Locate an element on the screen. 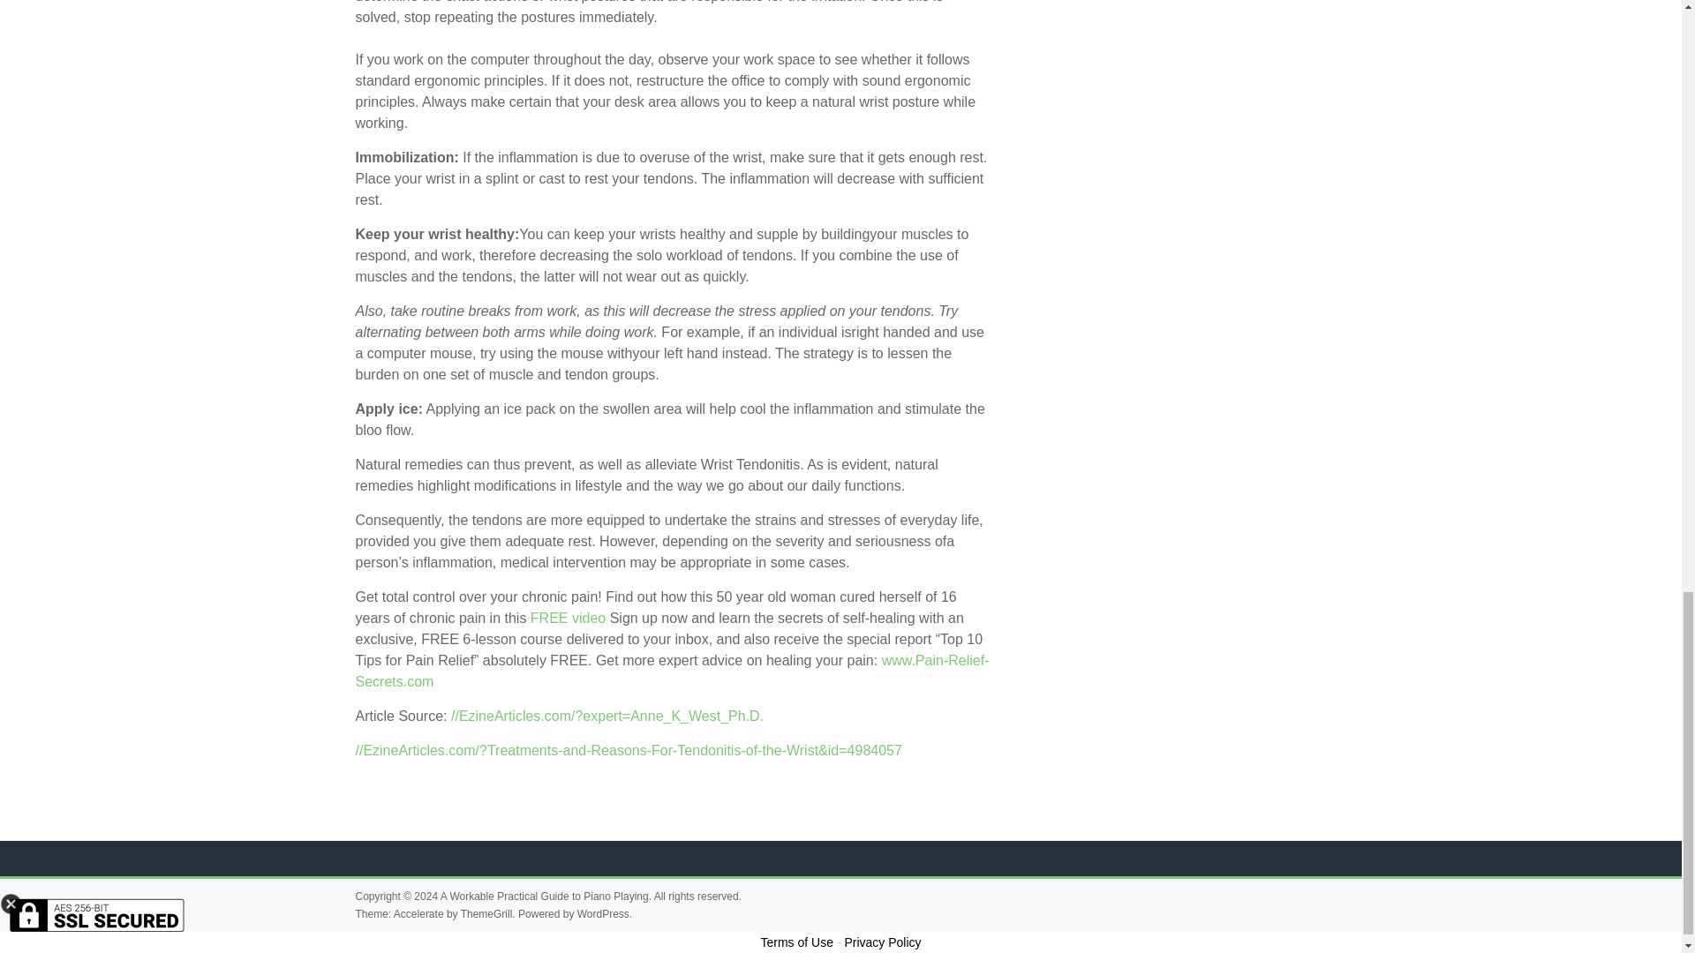  WordPress is located at coordinates (603, 914).